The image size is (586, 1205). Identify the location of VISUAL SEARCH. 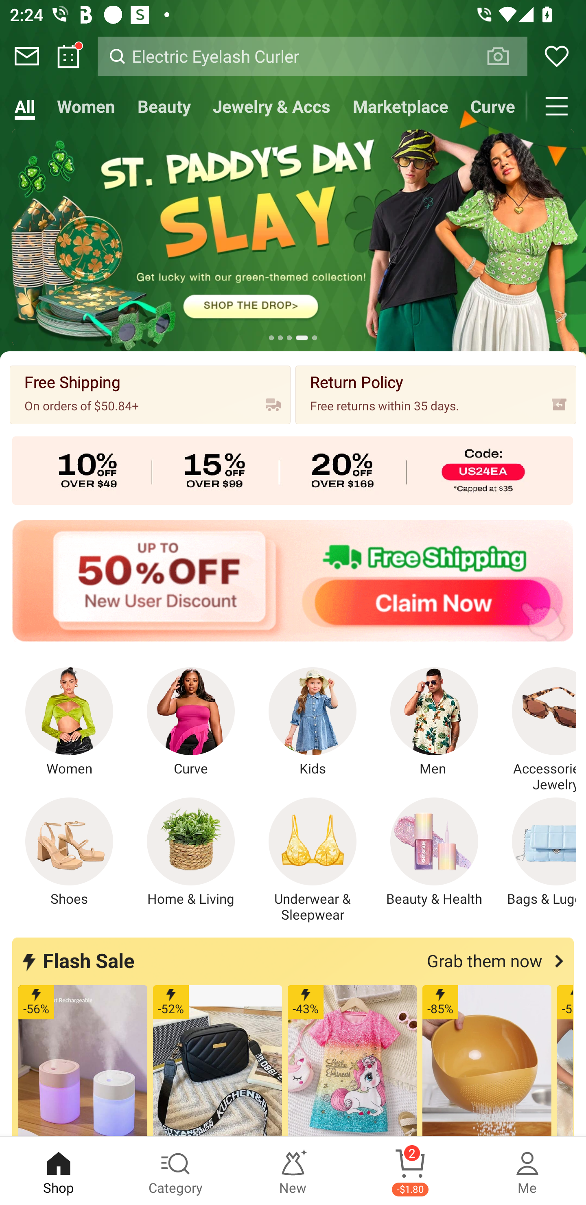
(505, 56).